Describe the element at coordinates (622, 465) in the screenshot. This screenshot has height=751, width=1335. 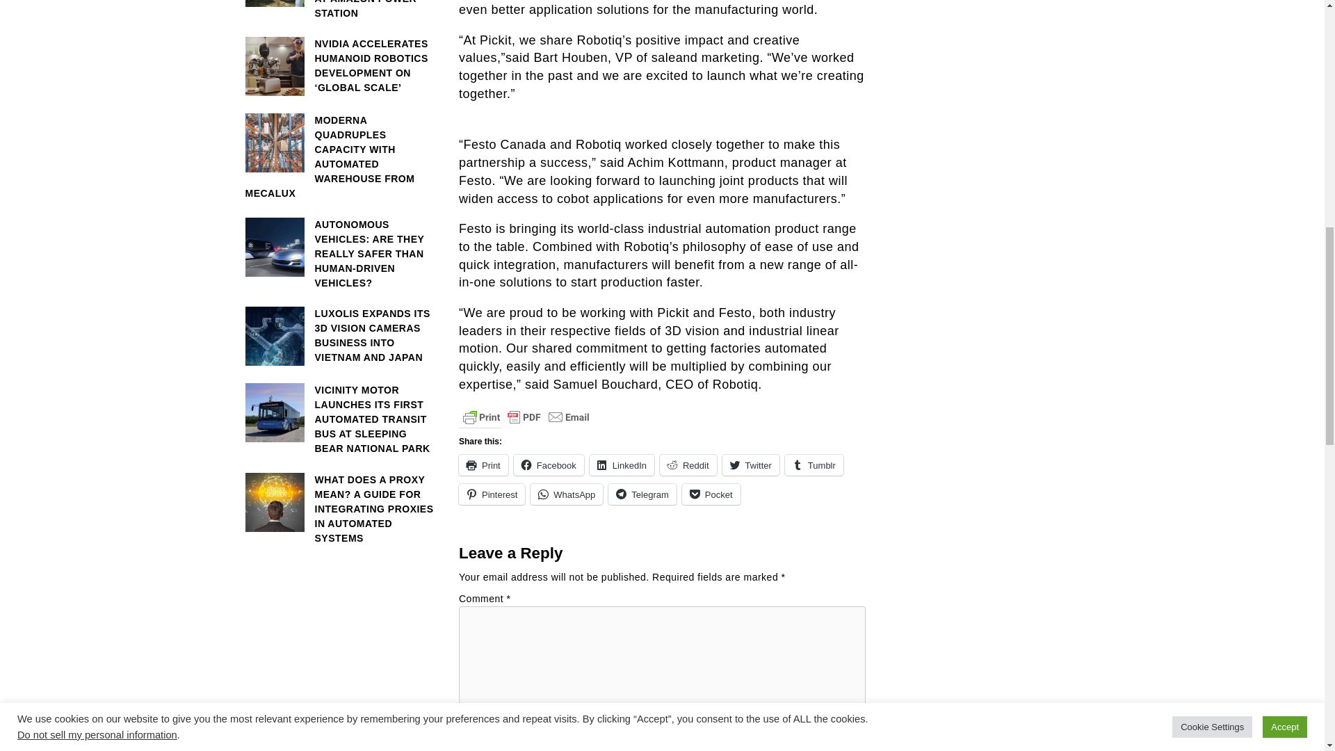
I see `Click to share on LinkedIn` at that location.